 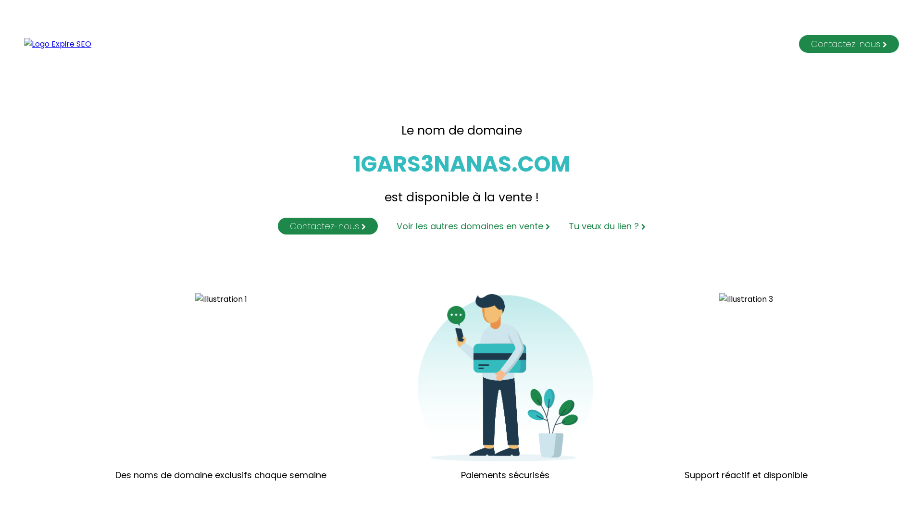 What do you see at coordinates (328, 226) in the screenshot?
I see `Contactez-nous` at bounding box center [328, 226].